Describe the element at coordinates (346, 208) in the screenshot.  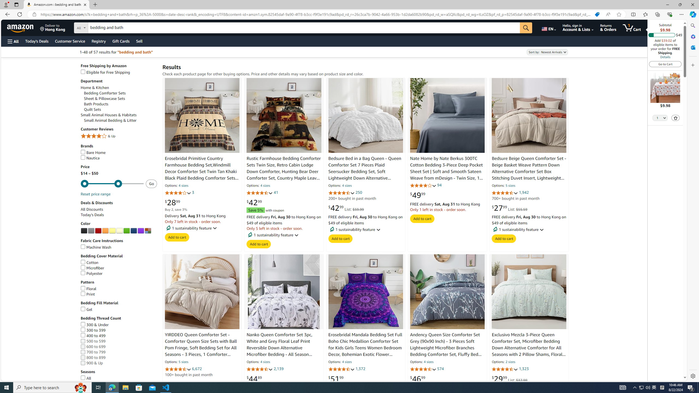
I see `$42.99 List: $59.99` at that location.